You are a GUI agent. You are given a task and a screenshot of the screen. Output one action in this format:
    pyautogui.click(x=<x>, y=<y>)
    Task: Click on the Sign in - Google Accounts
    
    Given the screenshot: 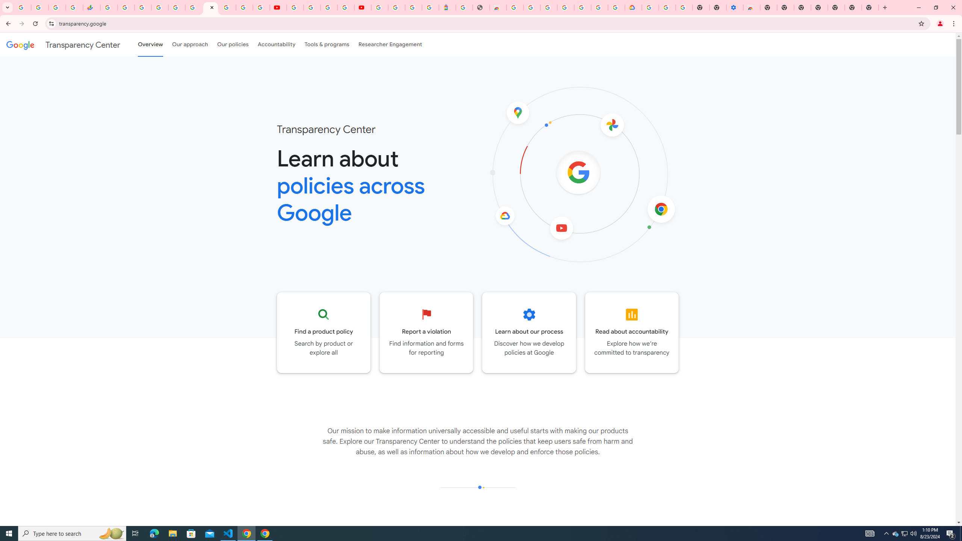 What is the action you would take?
    pyautogui.click(x=227, y=8)
    